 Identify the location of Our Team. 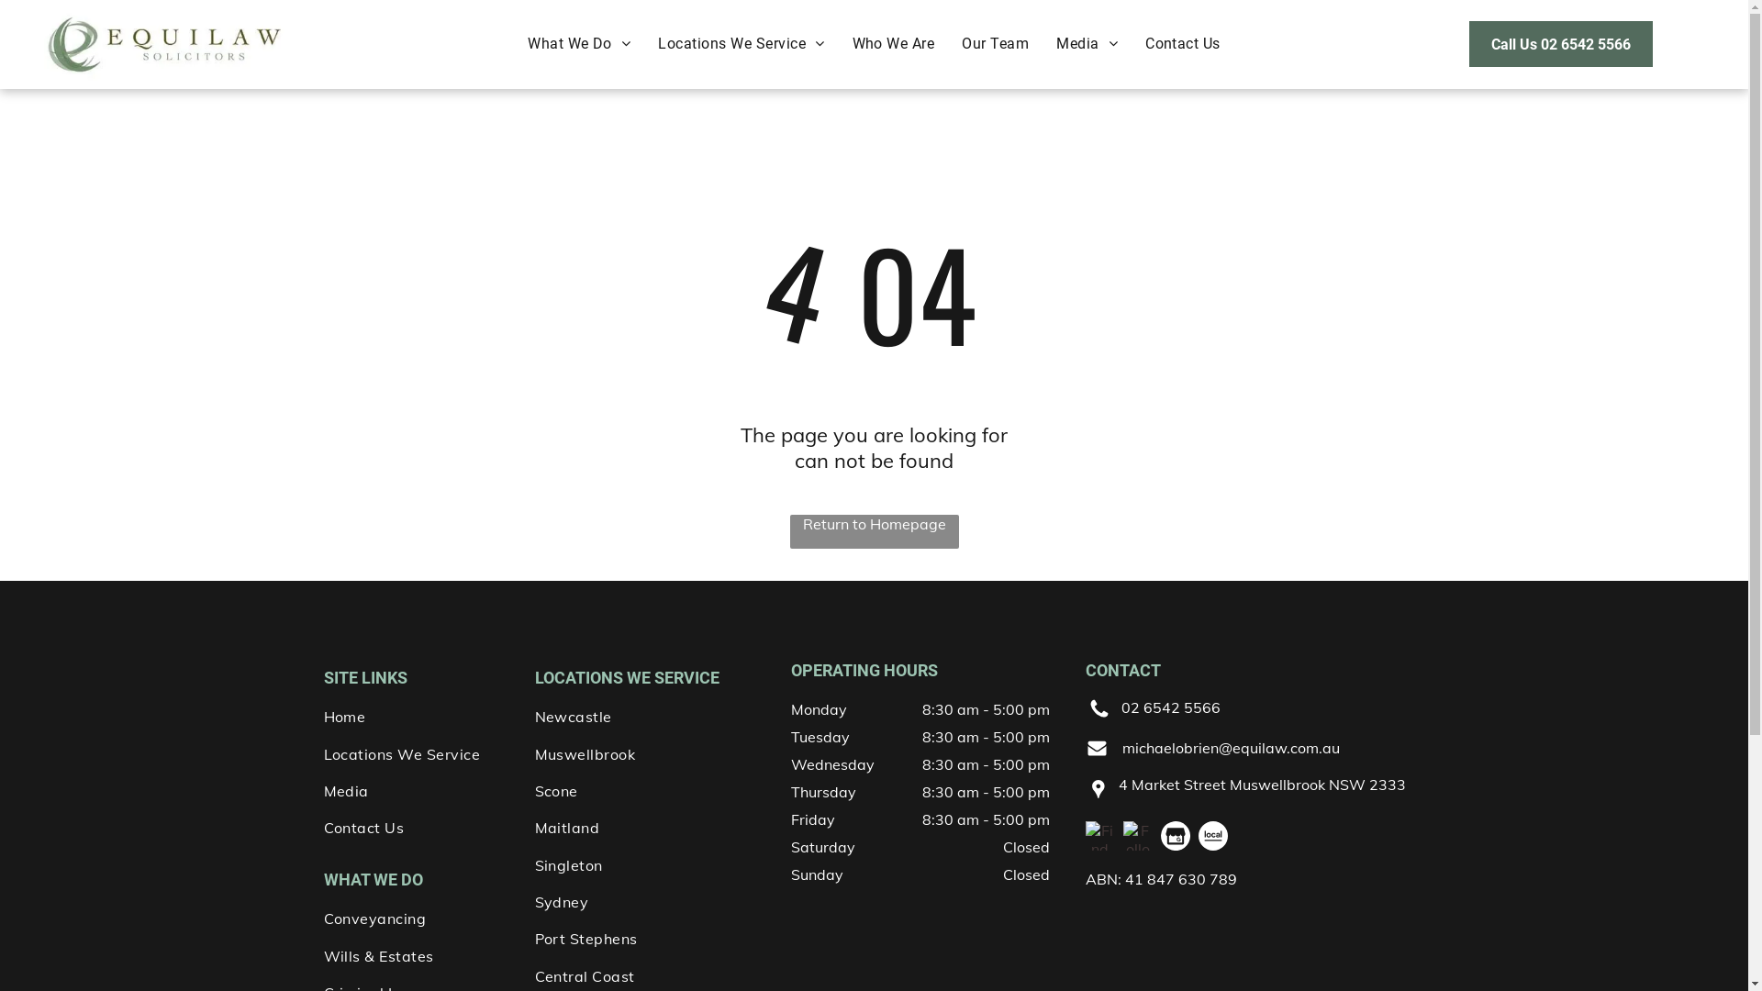
(995, 42).